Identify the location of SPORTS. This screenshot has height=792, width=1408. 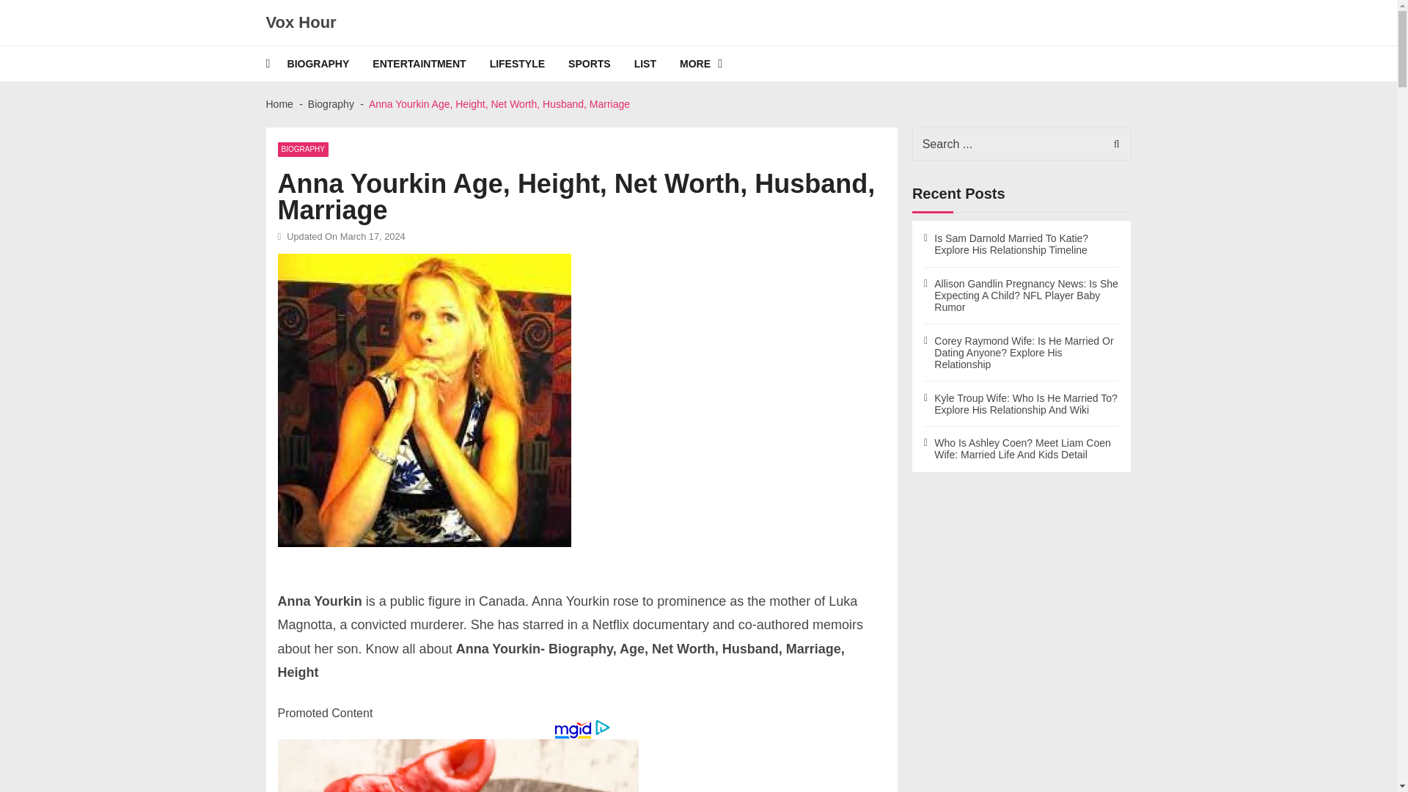
(601, 63).